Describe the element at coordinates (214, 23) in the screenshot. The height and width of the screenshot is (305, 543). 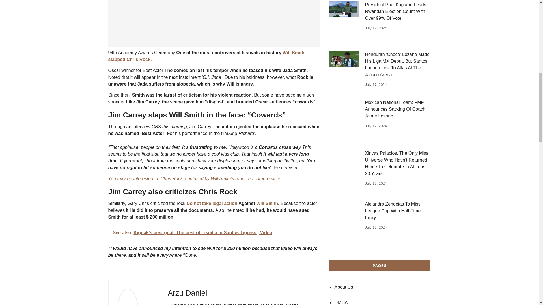
I see `Advertisement` at that location.